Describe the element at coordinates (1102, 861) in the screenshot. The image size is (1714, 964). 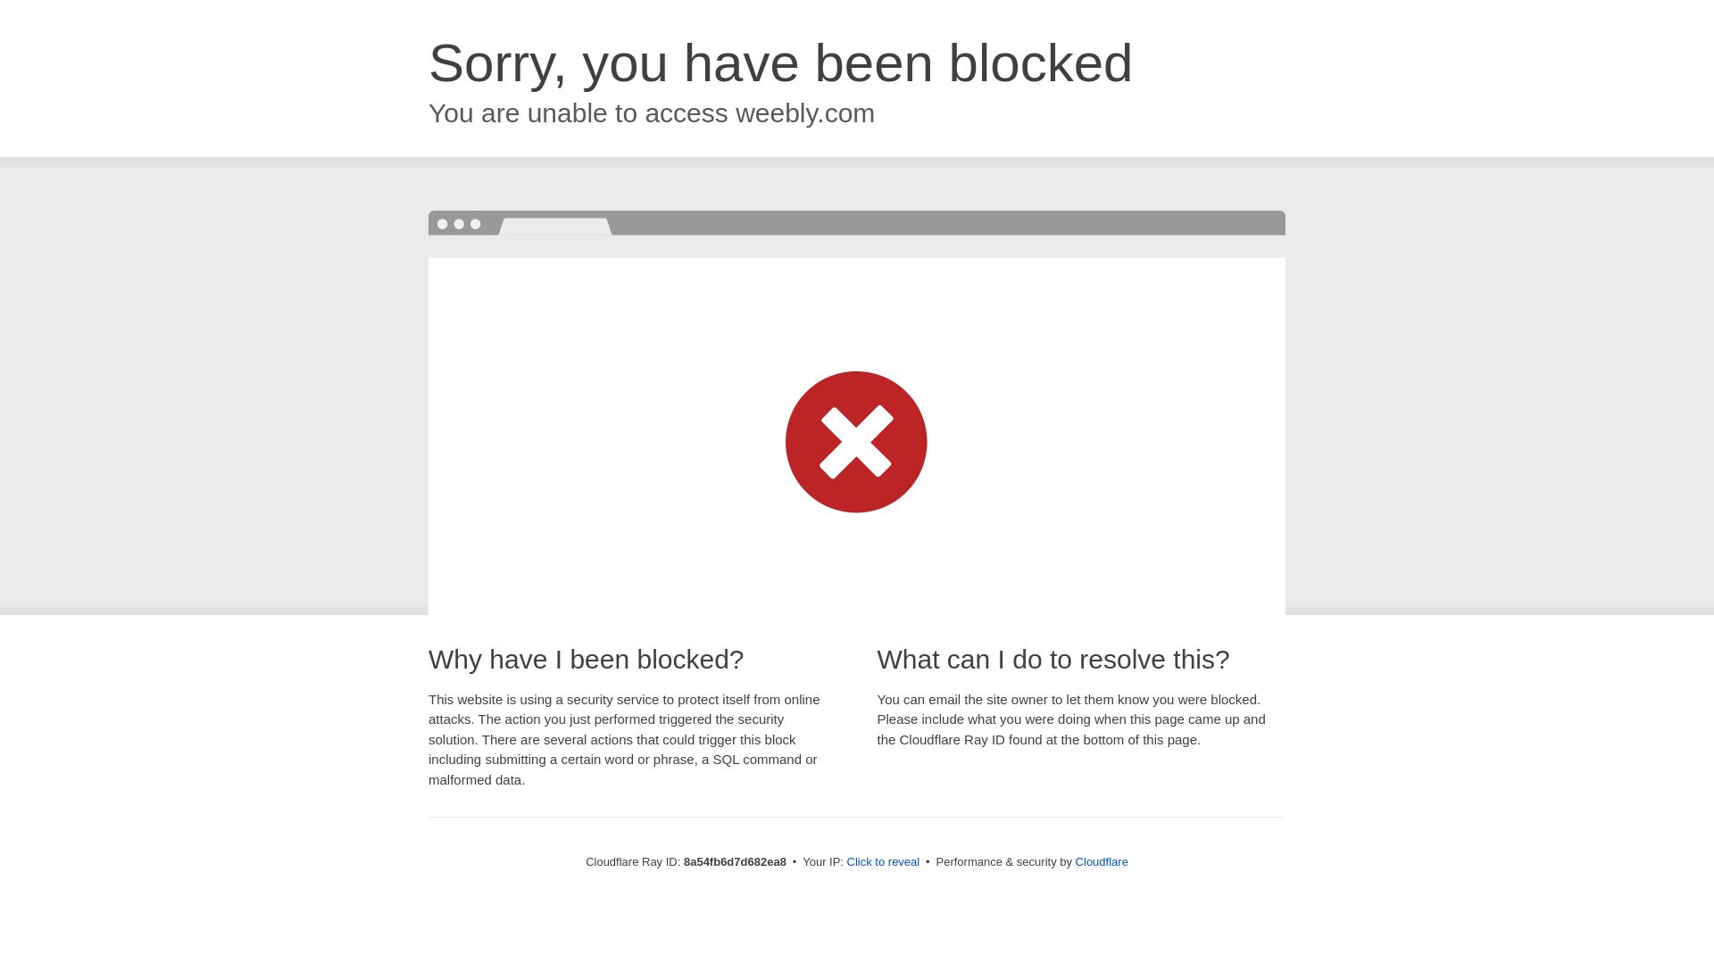
I see `Cloudflare` at that location.